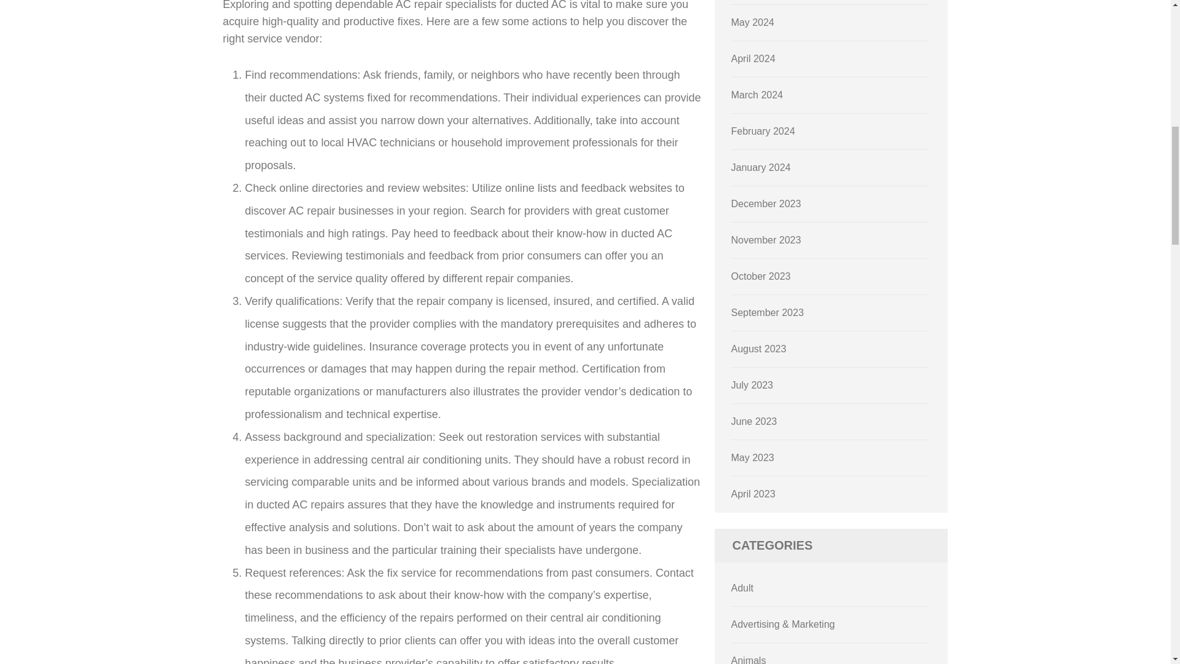 The image size is (1180, 664). What do you see at coordinates (752, 22) in the screenshot?
I see `May 2024` at bounding box center [752, 22].